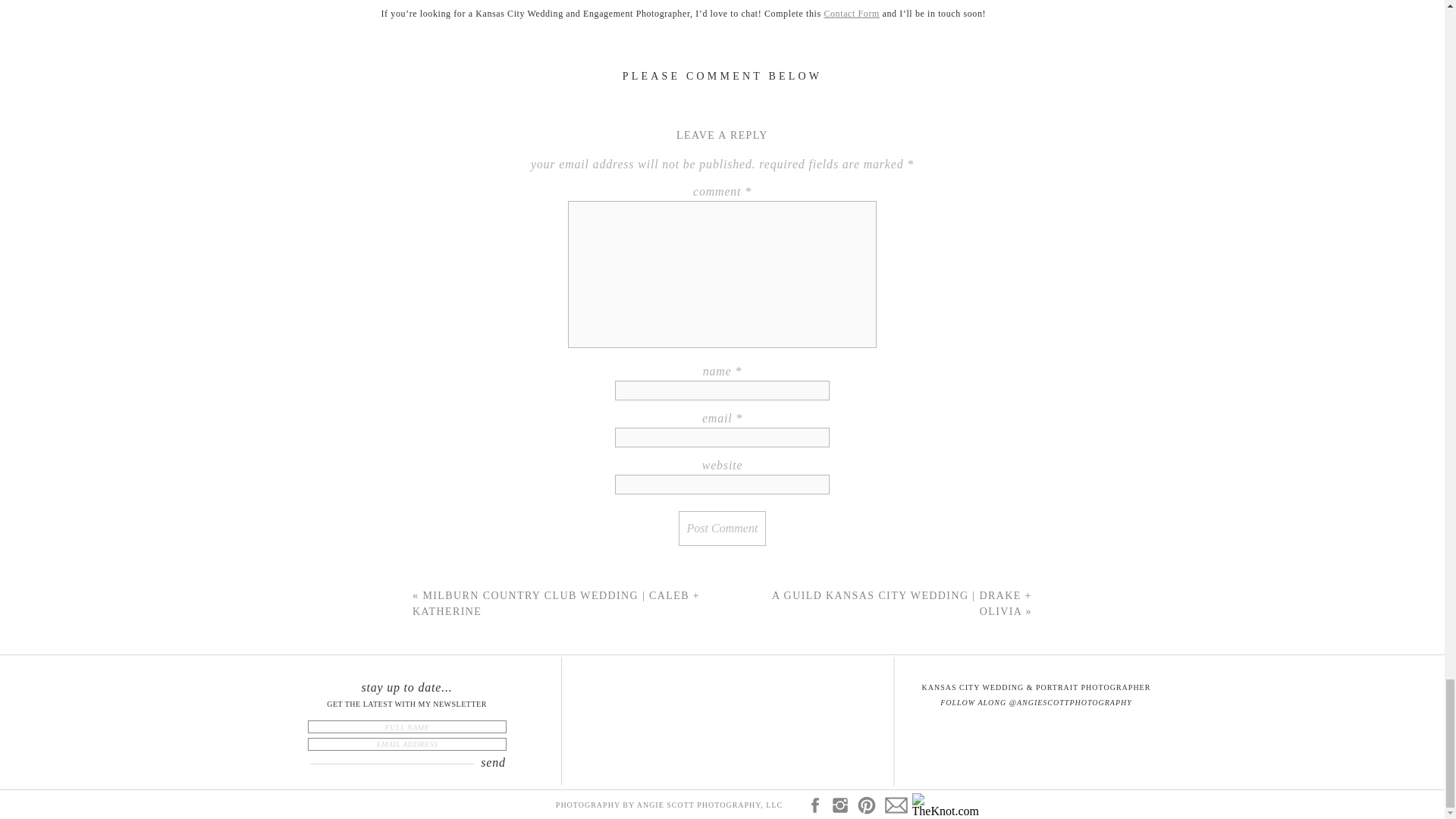  What do you see at coordinates (493, 763) in the screenshot?
I see `send` at bounding box center [493, 763].